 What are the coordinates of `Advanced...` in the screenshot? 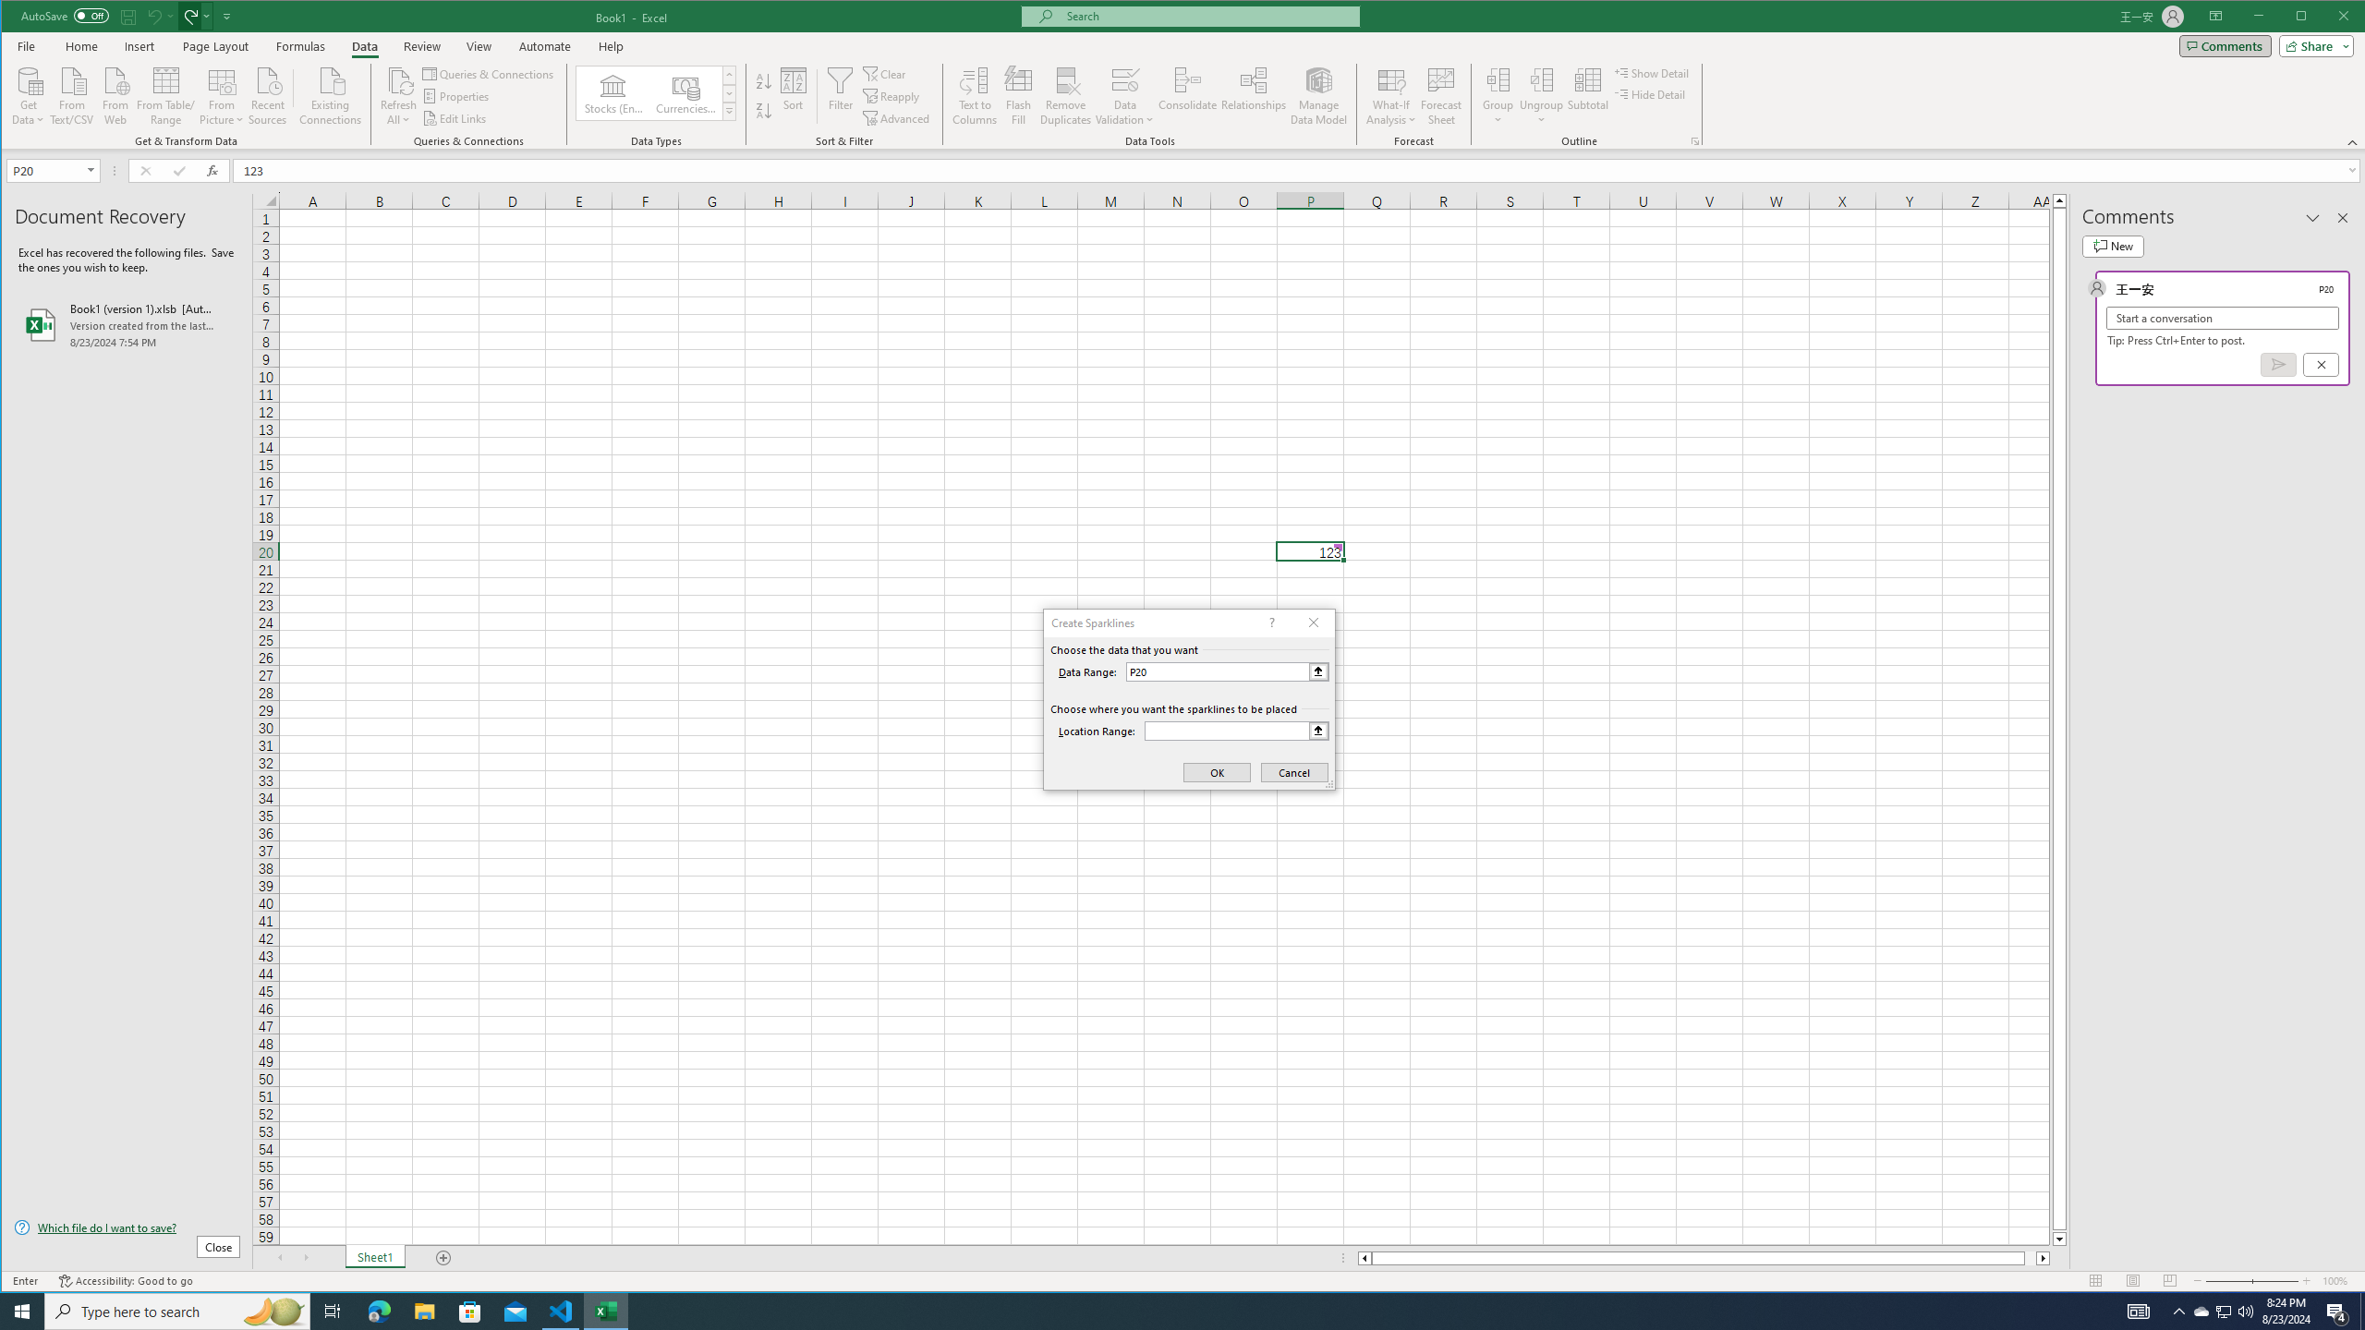 It's located at (898, 118).